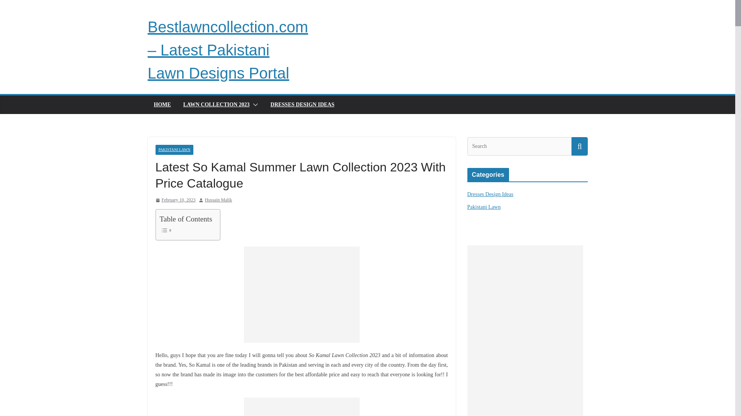 This screenshot has height=416, width=741. What do you see at coordinates (216, 105) in the screenshot?
I see `LAWN COLLECTION 2023` at bounding box center [216, 105].